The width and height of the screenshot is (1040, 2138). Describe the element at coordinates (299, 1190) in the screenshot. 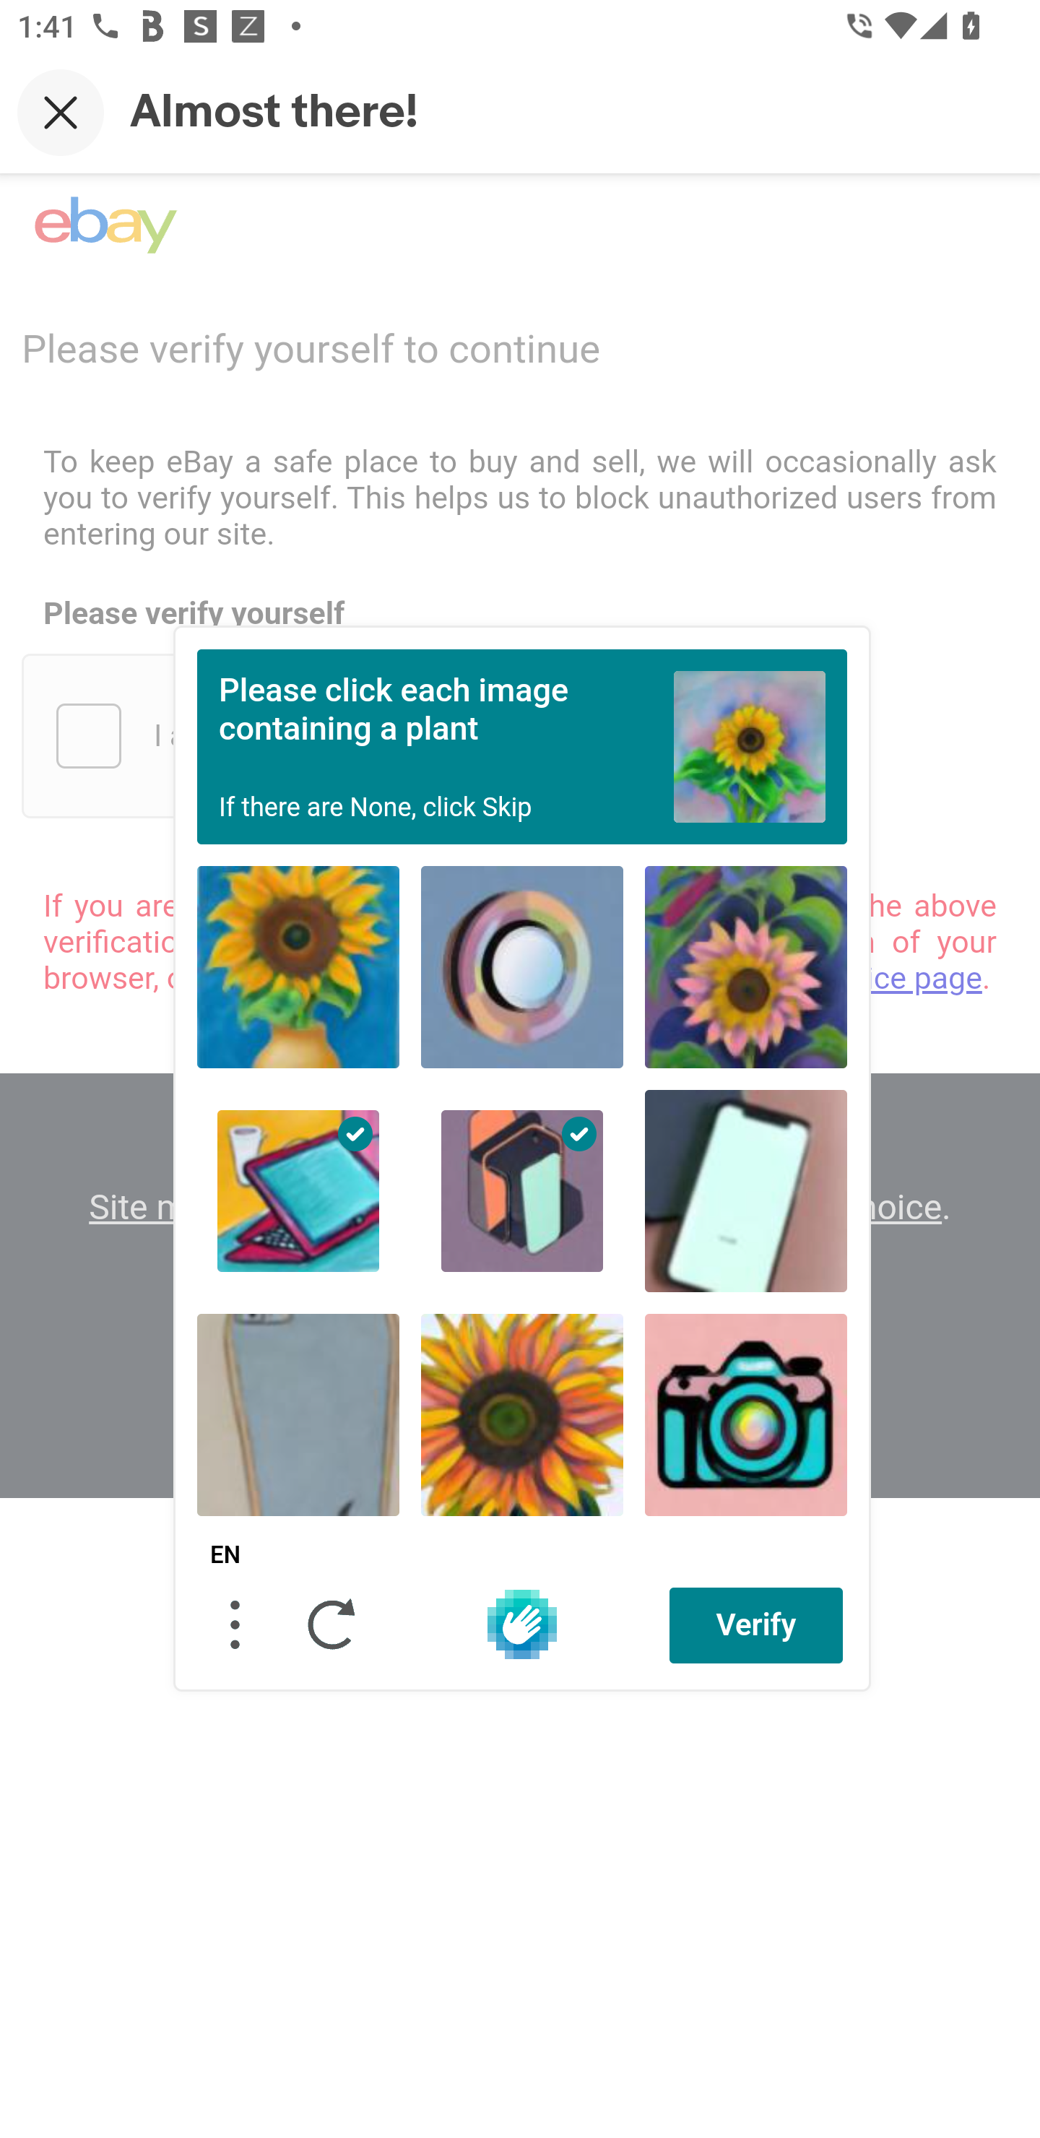

I see `Challenge Image 4` at that location.